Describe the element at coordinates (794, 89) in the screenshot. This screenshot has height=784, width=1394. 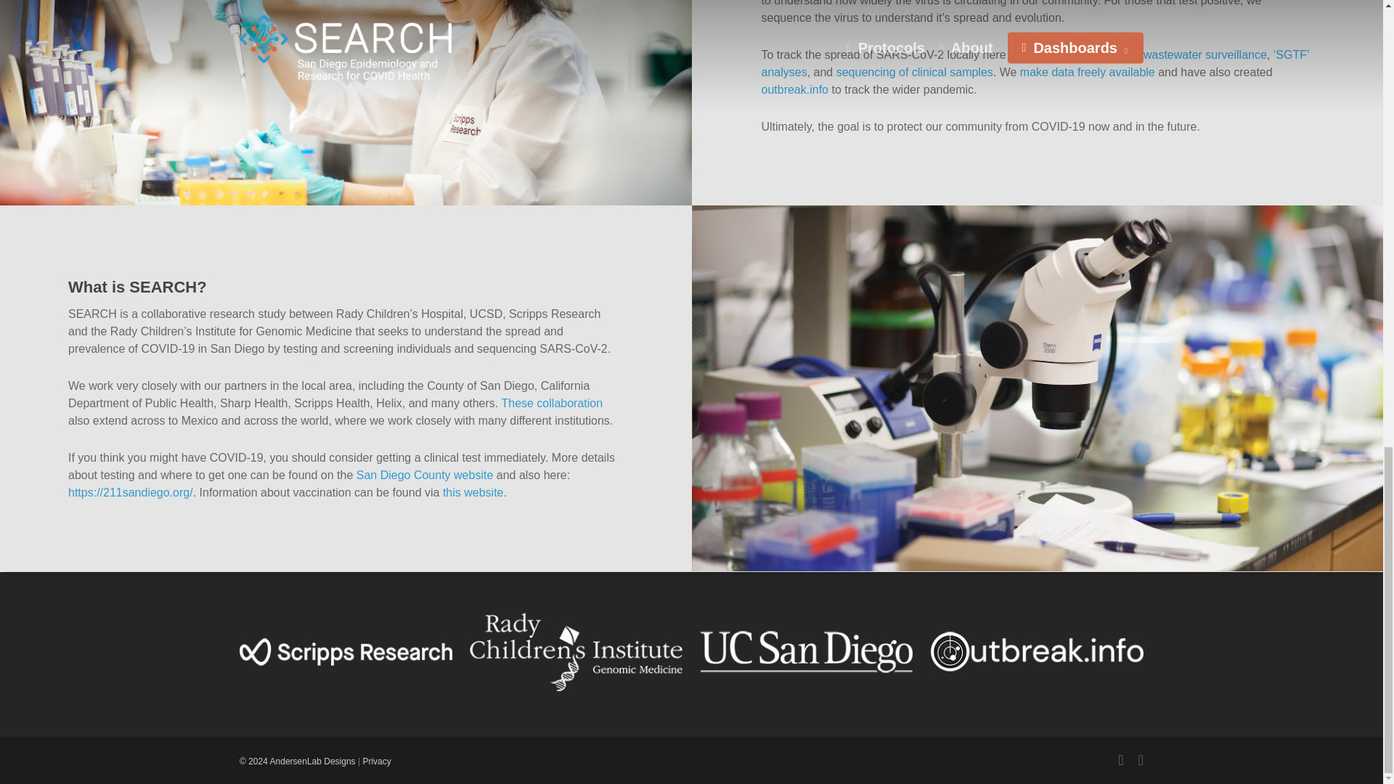
I see `outbreak.info` at that location.